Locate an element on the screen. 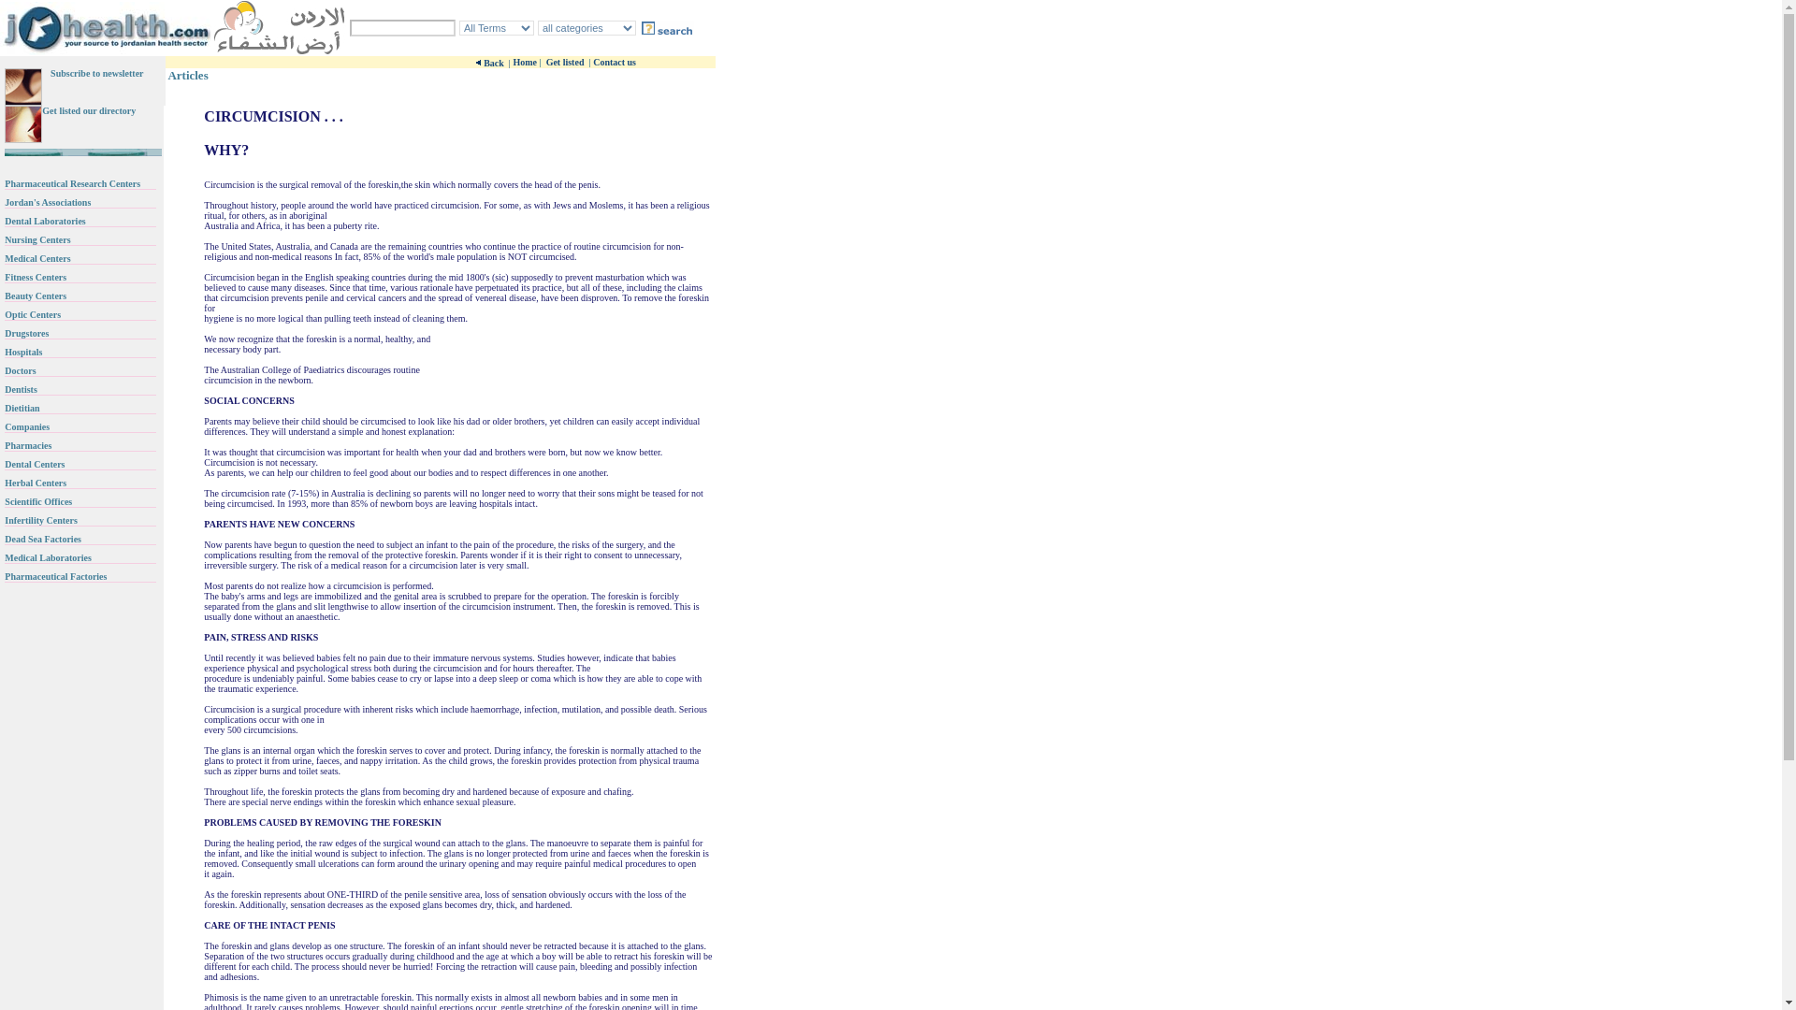  Pharmaceutical Research Centers is located at coordinates (72, 181).